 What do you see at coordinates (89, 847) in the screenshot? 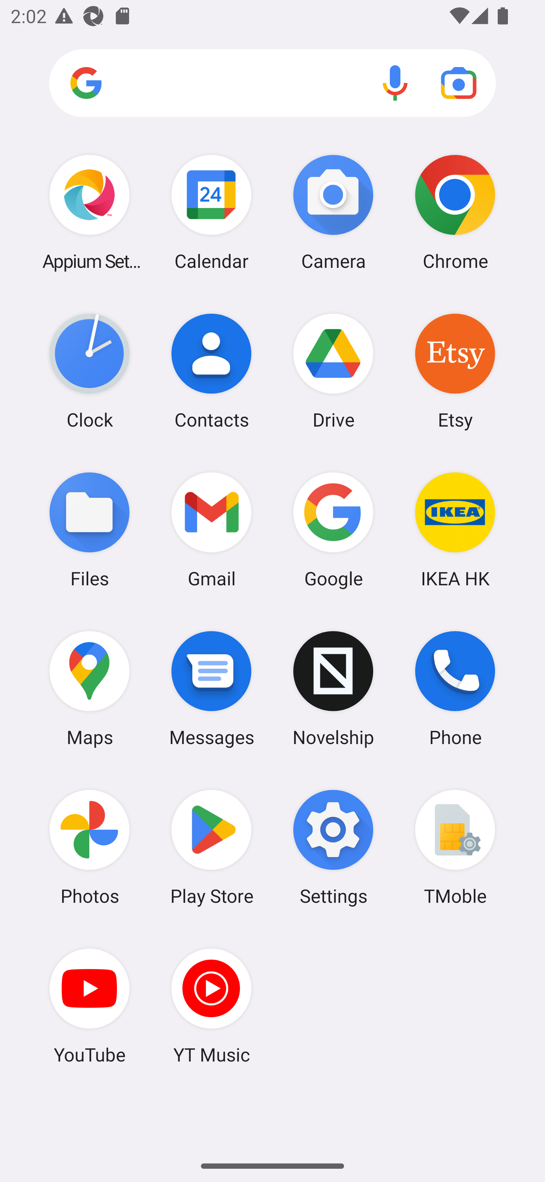
I see `Photos` at bounding box center [89, 847].